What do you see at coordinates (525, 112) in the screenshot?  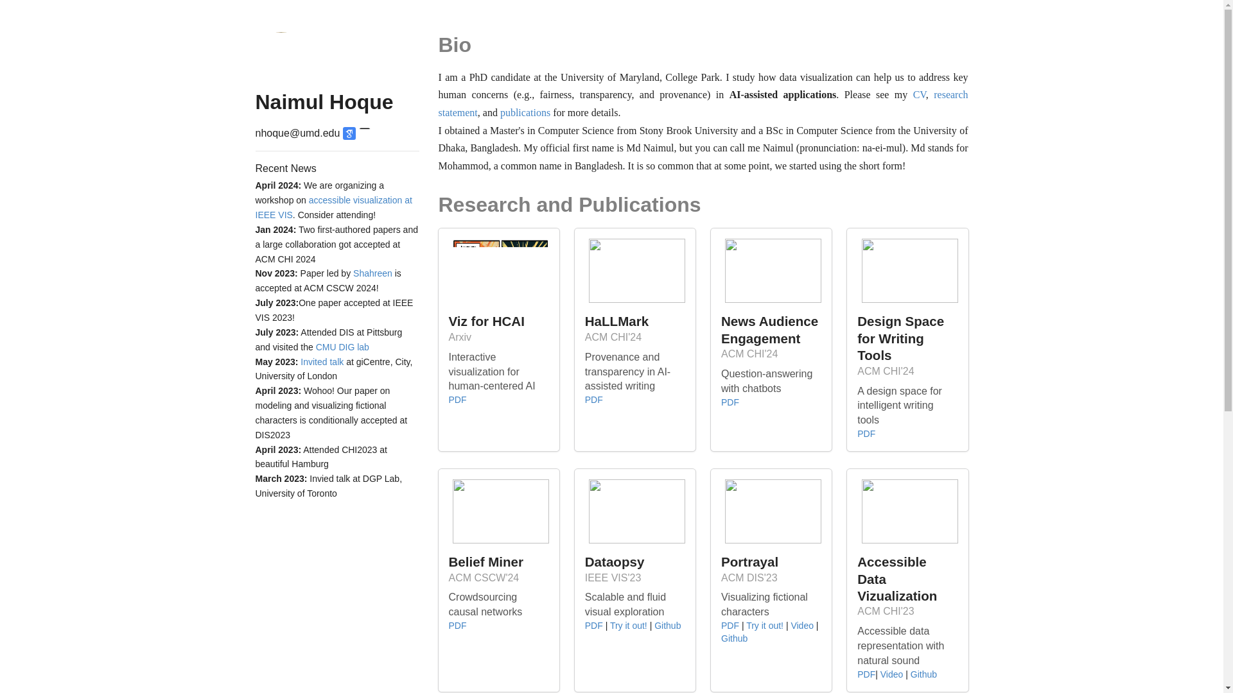 I see `publications` at bounding box center [525, 112].